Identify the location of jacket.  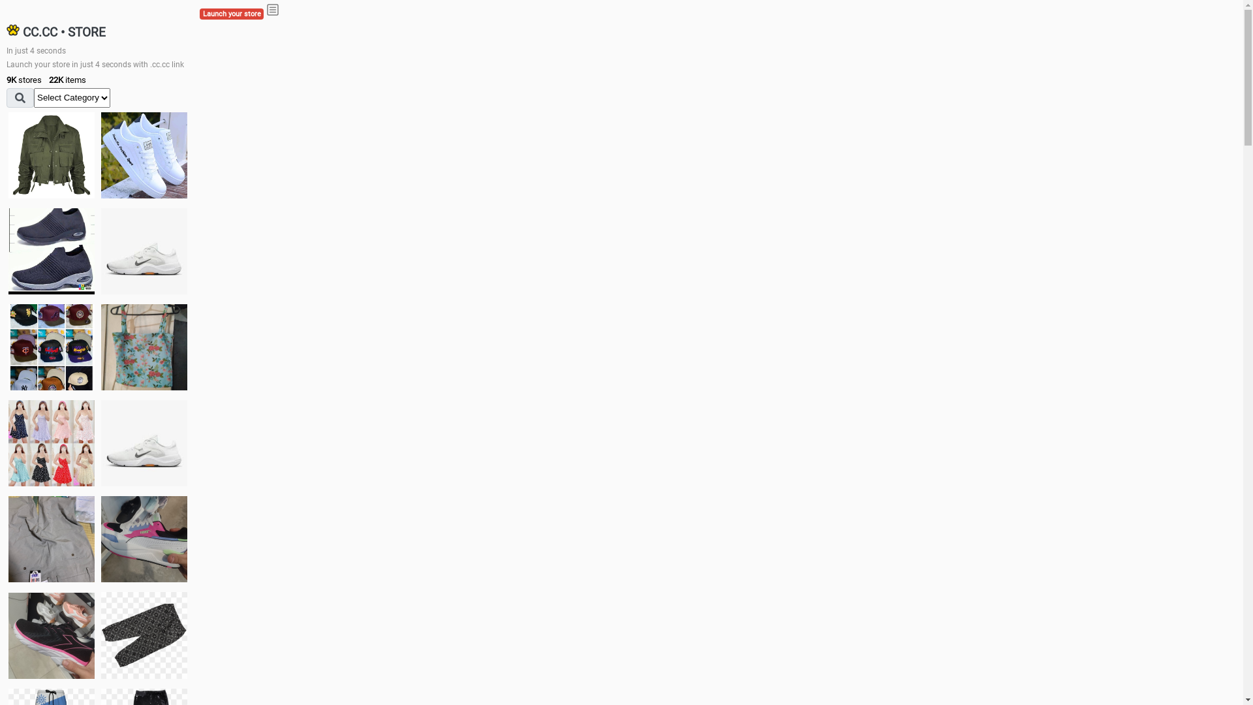
(52, 155).